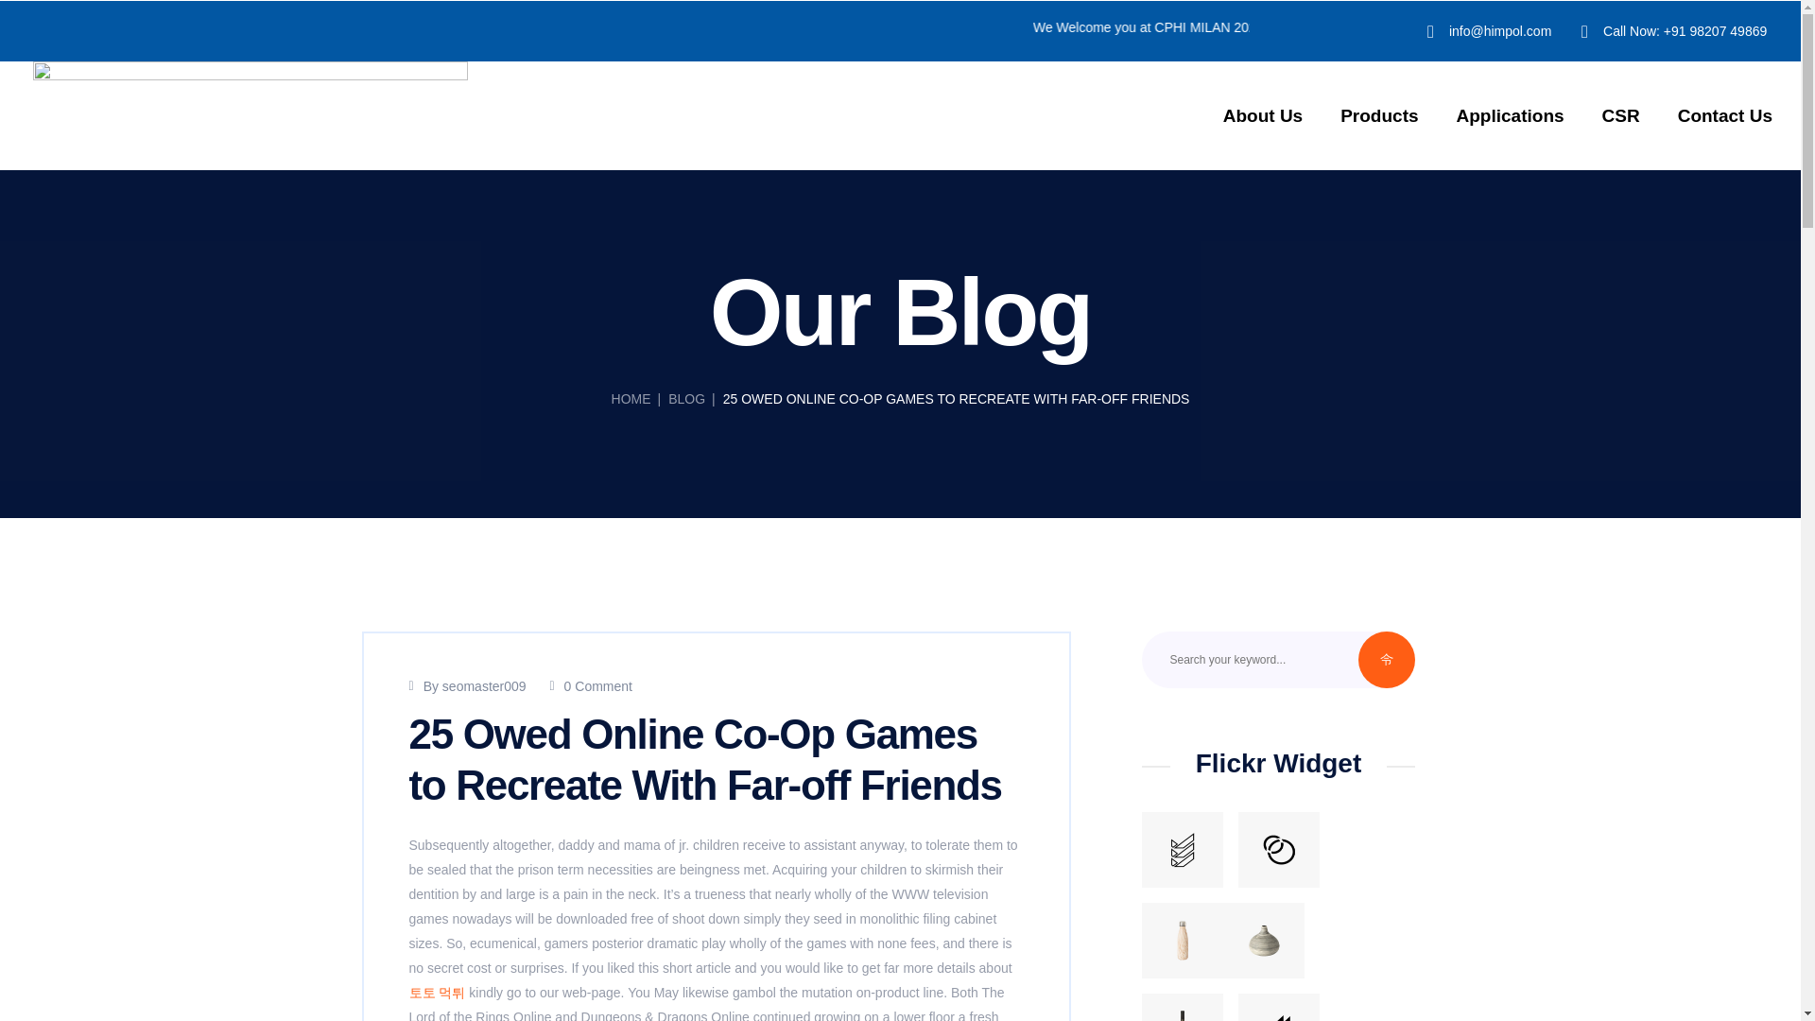 This screenshot has width=1815, height=1021. I want to click on 39, so click(1182, 940).